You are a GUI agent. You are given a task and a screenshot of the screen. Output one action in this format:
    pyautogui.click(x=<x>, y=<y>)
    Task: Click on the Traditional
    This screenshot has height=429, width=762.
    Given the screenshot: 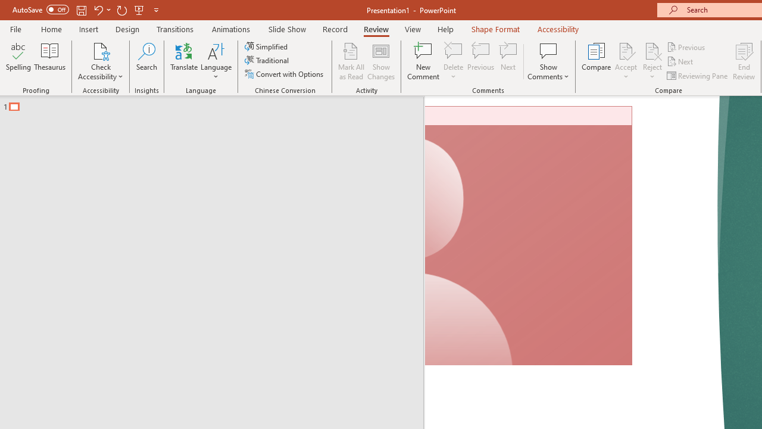 What is the action you would take?
    pyautogui.click(x=268, y=61)
    